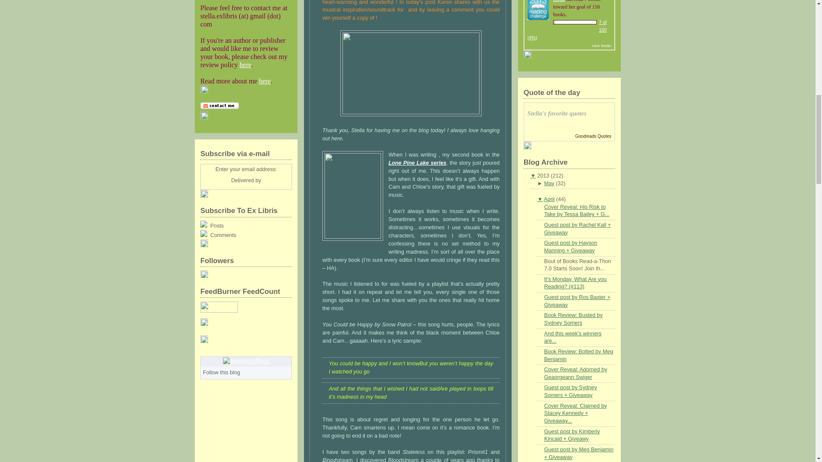 The image size is (822, 462). Describe the element at coordinates (204, 117) in the screenshot. I see `Edit` at that location.